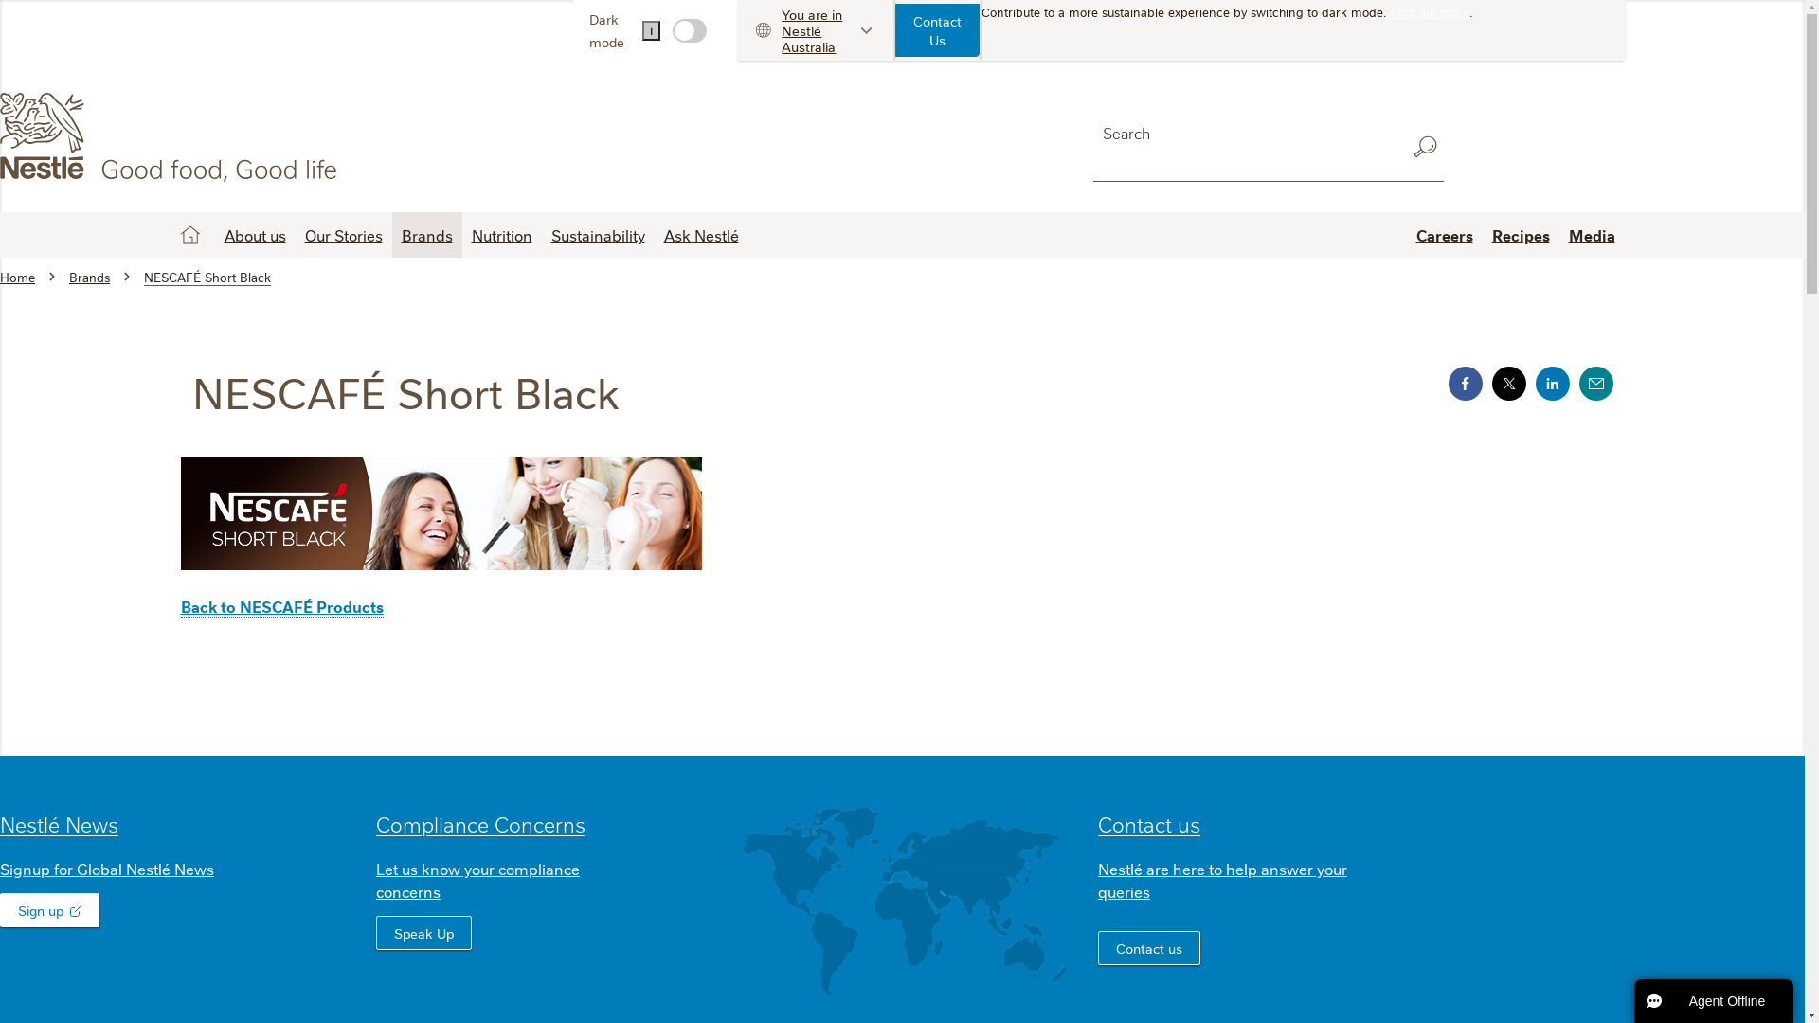 The image size is (1819, 1023). Describe the element at coordinates (477, 880) in the screenshot. I see `Let us know your compliance concerns` at that location.